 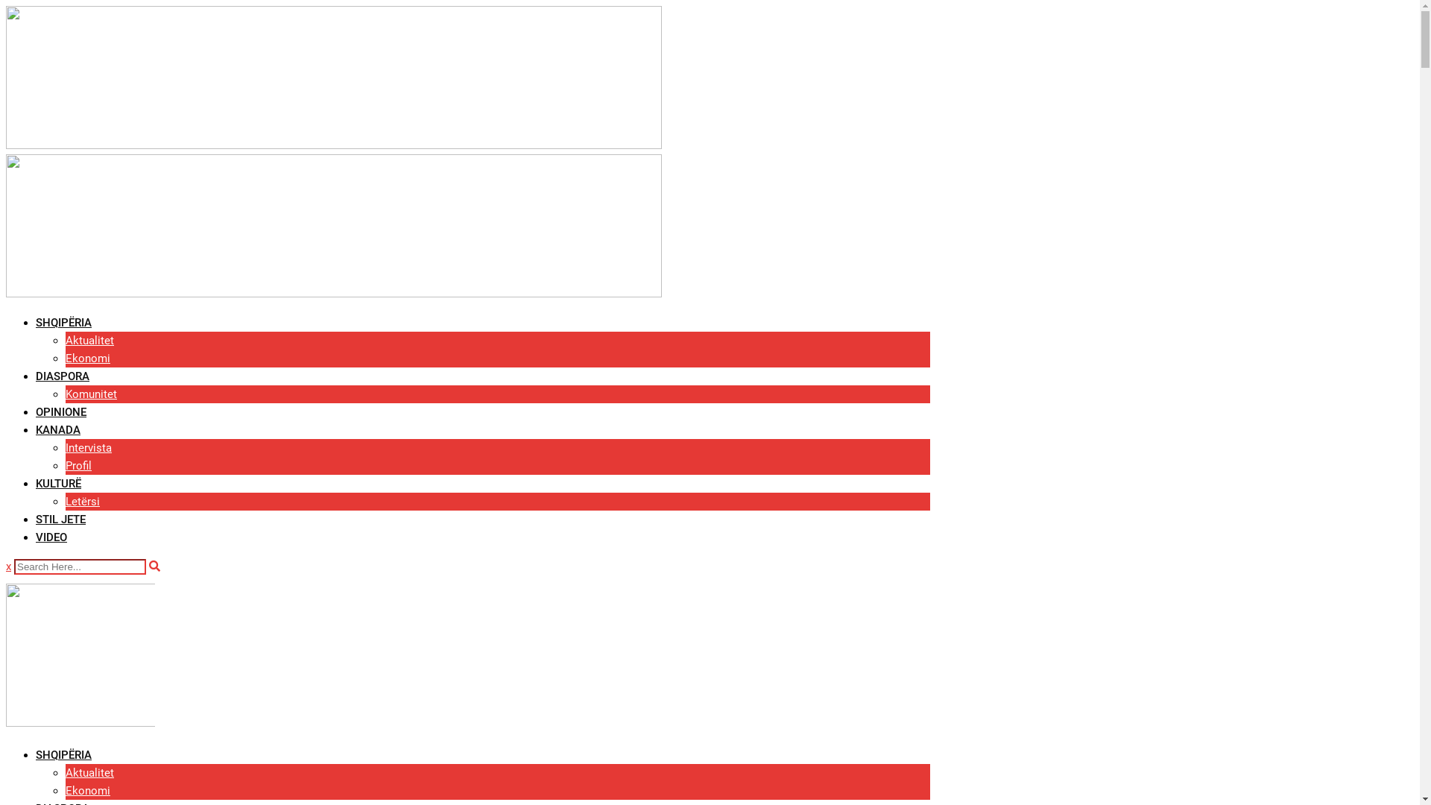 What do you see at coordinates (89, 341) in the screenshot?
I see `Aktualitet` at bounding box center [89, 341].